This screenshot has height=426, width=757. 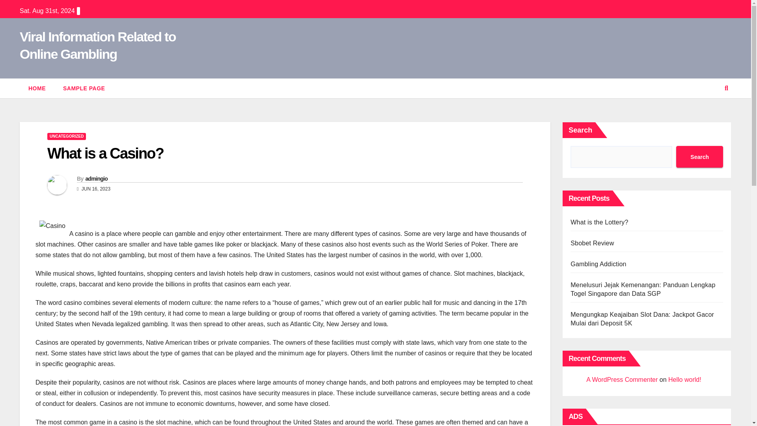 What do you see at coordinates (699, 157) in the screenshot?
I see `Search` at bounding box center [699, 157].